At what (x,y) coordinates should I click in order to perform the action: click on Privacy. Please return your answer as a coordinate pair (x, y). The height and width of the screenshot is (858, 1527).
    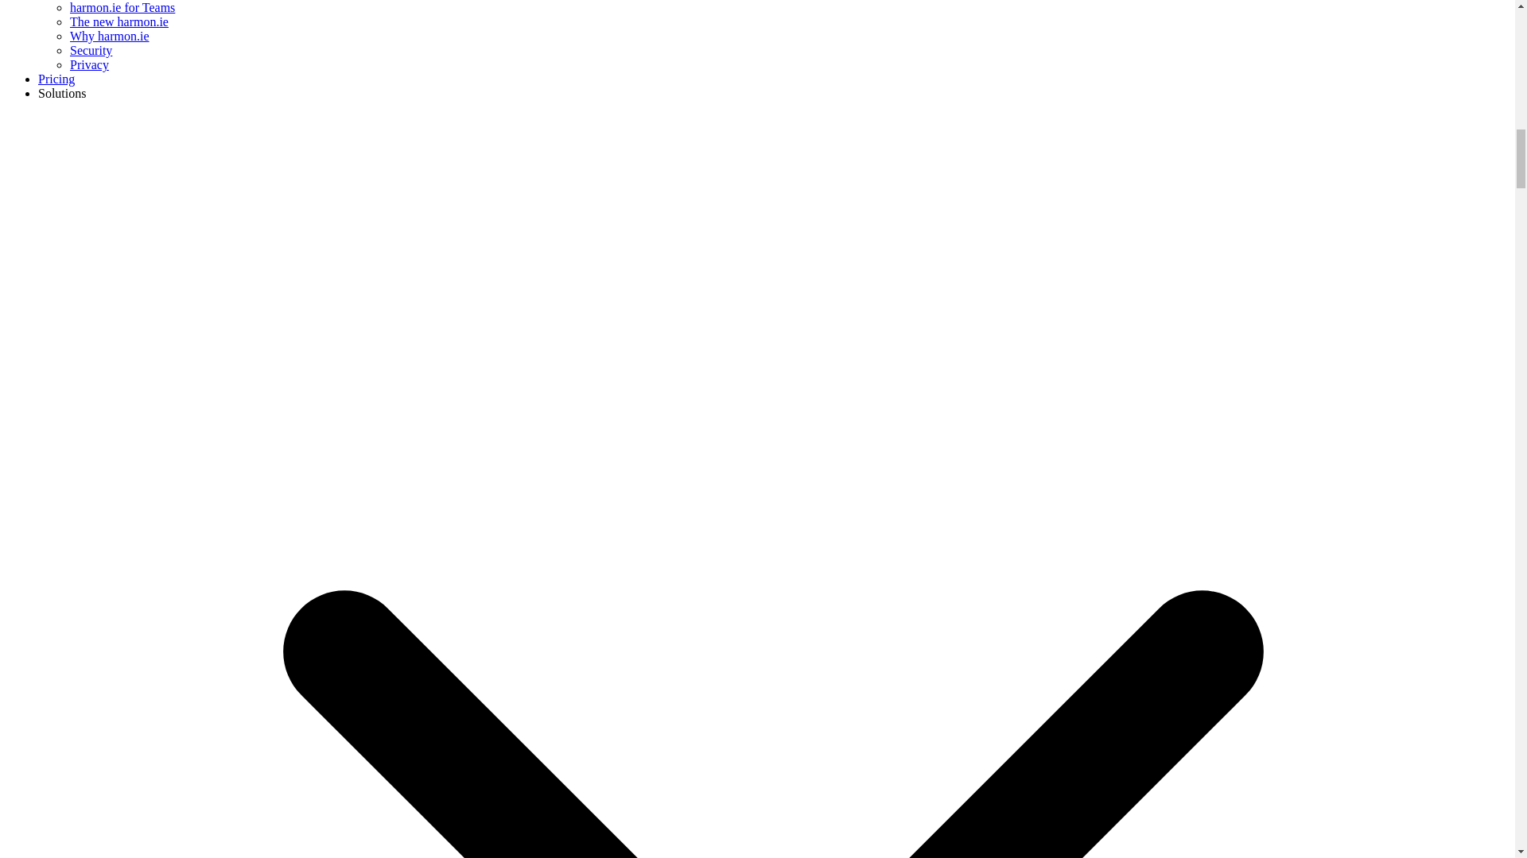
    Looking at the image, I should click on (89, 64).